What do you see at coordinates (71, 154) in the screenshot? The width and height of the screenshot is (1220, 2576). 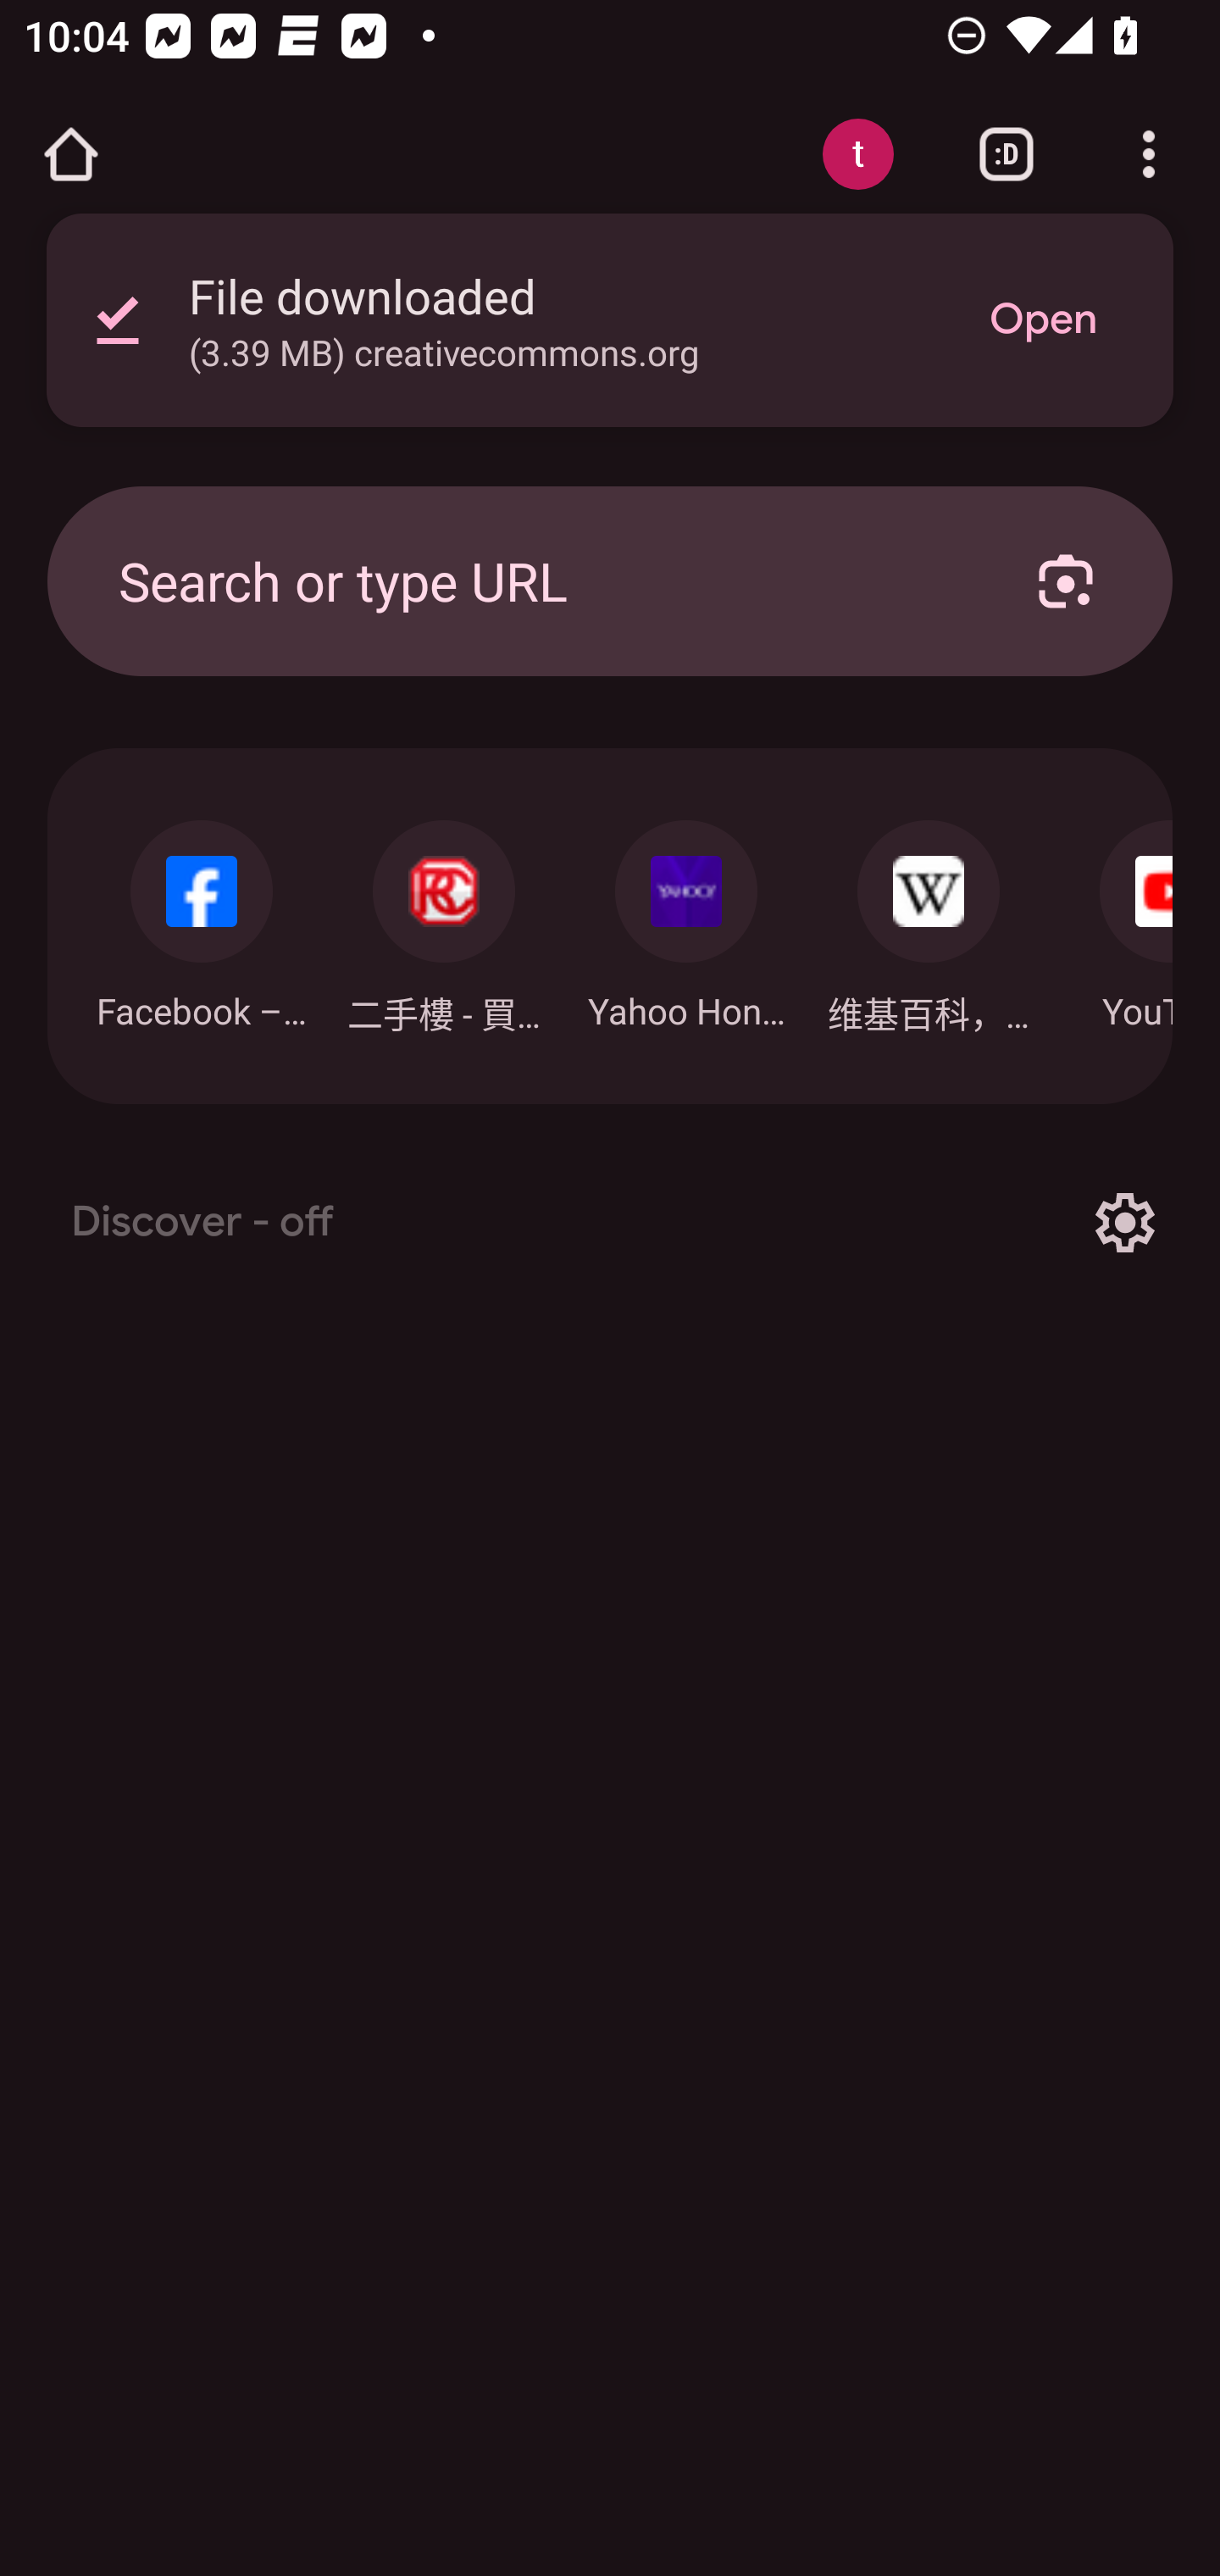 I see `Open the home page` at bounding box center [71, 154].